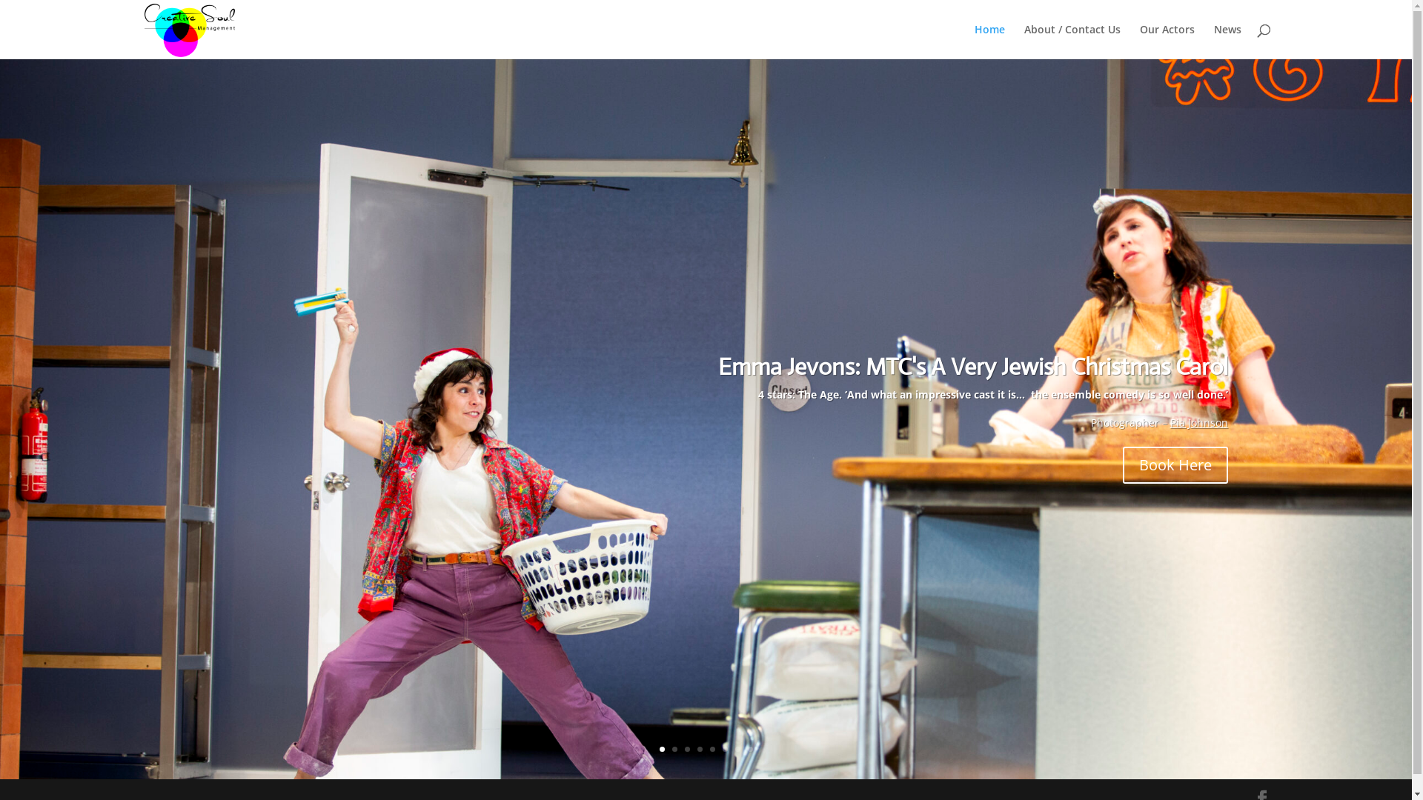 The image size is (1423, 800). What do you see at coordinates (1175, 465) in the screenshot?
I see `Book Here` at bounding box center [1175, 465].